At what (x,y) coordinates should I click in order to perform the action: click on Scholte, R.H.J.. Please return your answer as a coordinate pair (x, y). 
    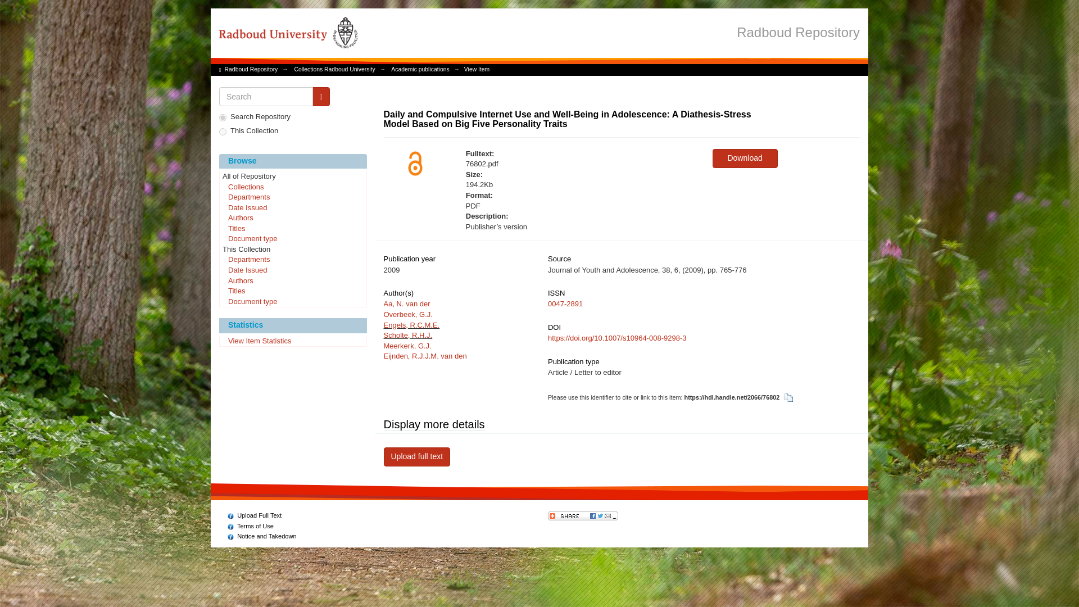
    Looking at the image, I should click on (407, 335).